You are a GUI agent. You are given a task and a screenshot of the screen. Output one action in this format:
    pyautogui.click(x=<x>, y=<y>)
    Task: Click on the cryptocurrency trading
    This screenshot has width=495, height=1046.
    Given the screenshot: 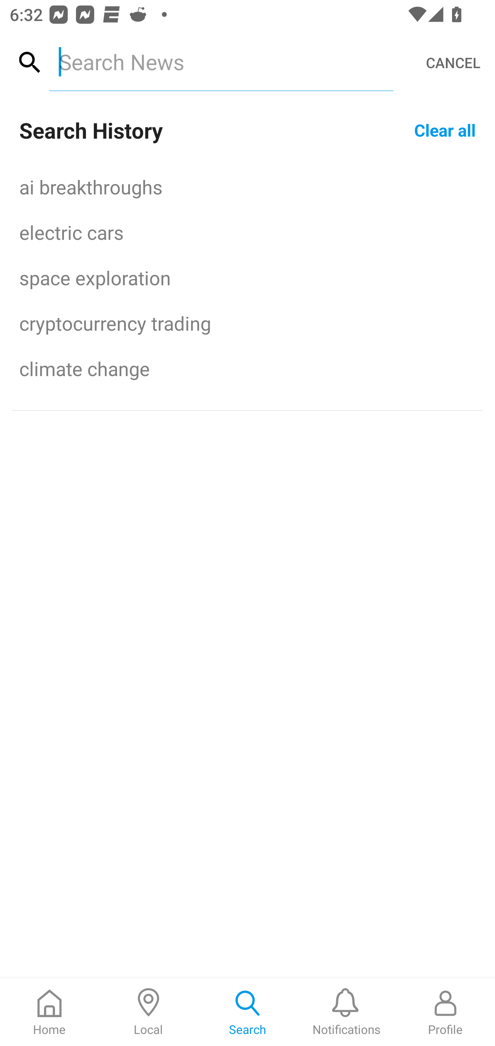 What is the action you would take?
    pyautogui.click(x=247, y=323)
    